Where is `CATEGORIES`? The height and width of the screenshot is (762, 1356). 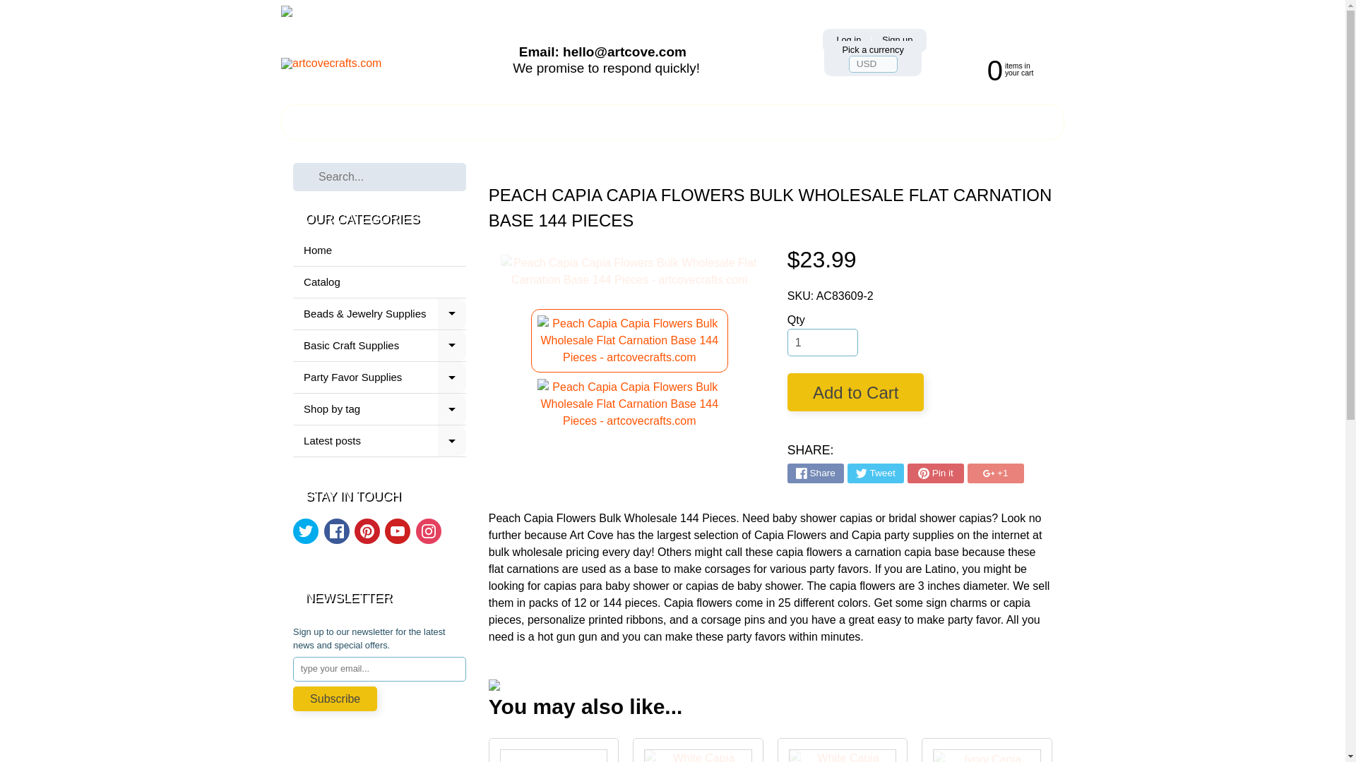 CATEGORIES is located at coordinates (554, 750).